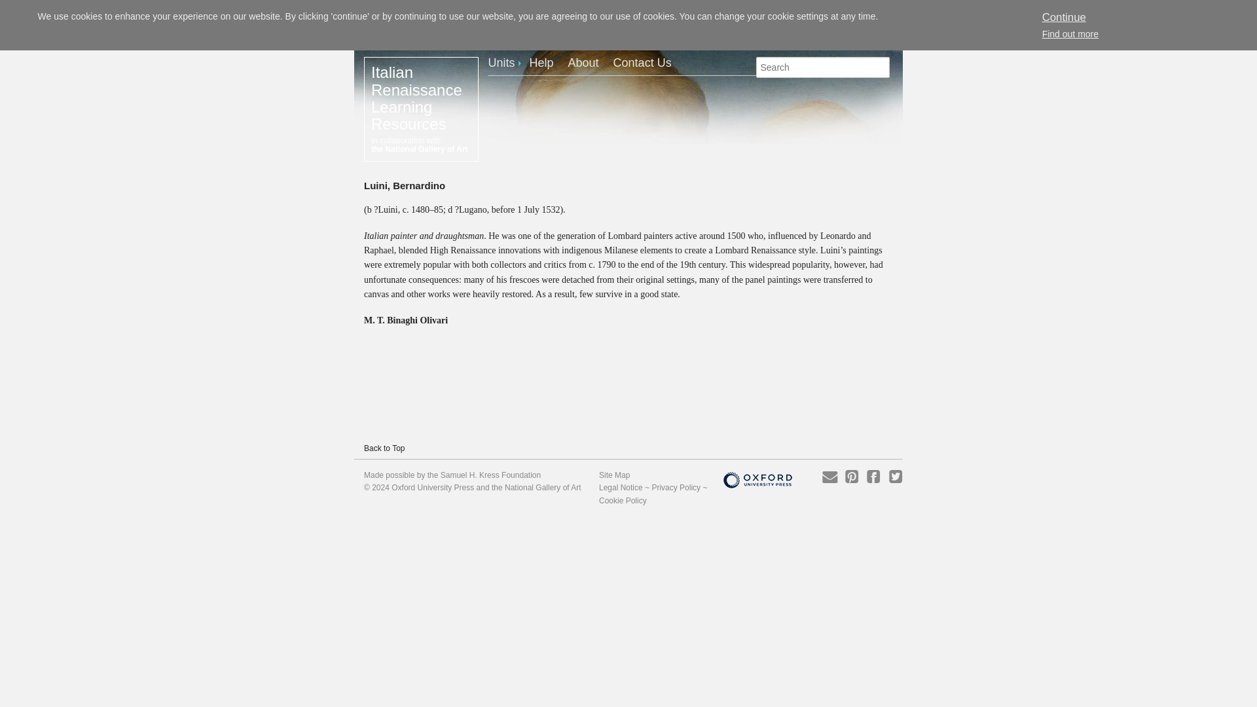  Describe the element at coordinates (1063, 17) in the screenshot. I see `Continue` at that location.